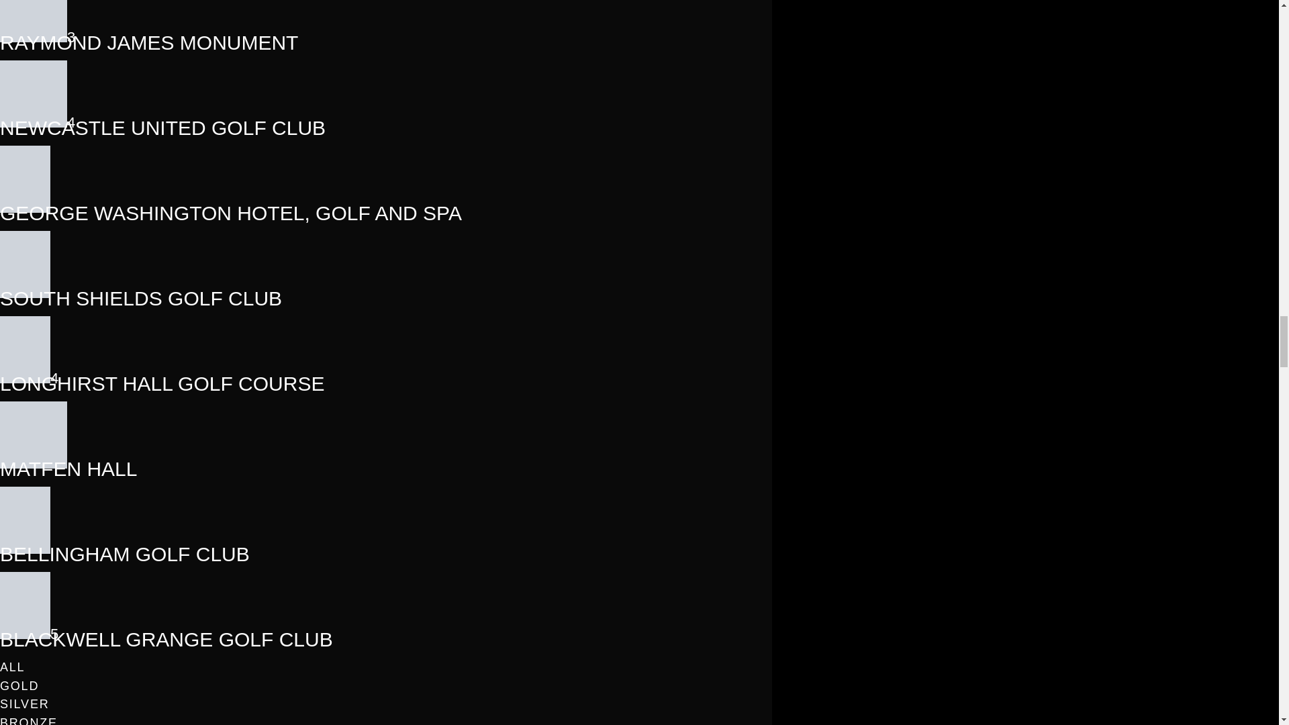 The image size is (1289, 725). I want to click on MatfenHero, so click(34, 463).